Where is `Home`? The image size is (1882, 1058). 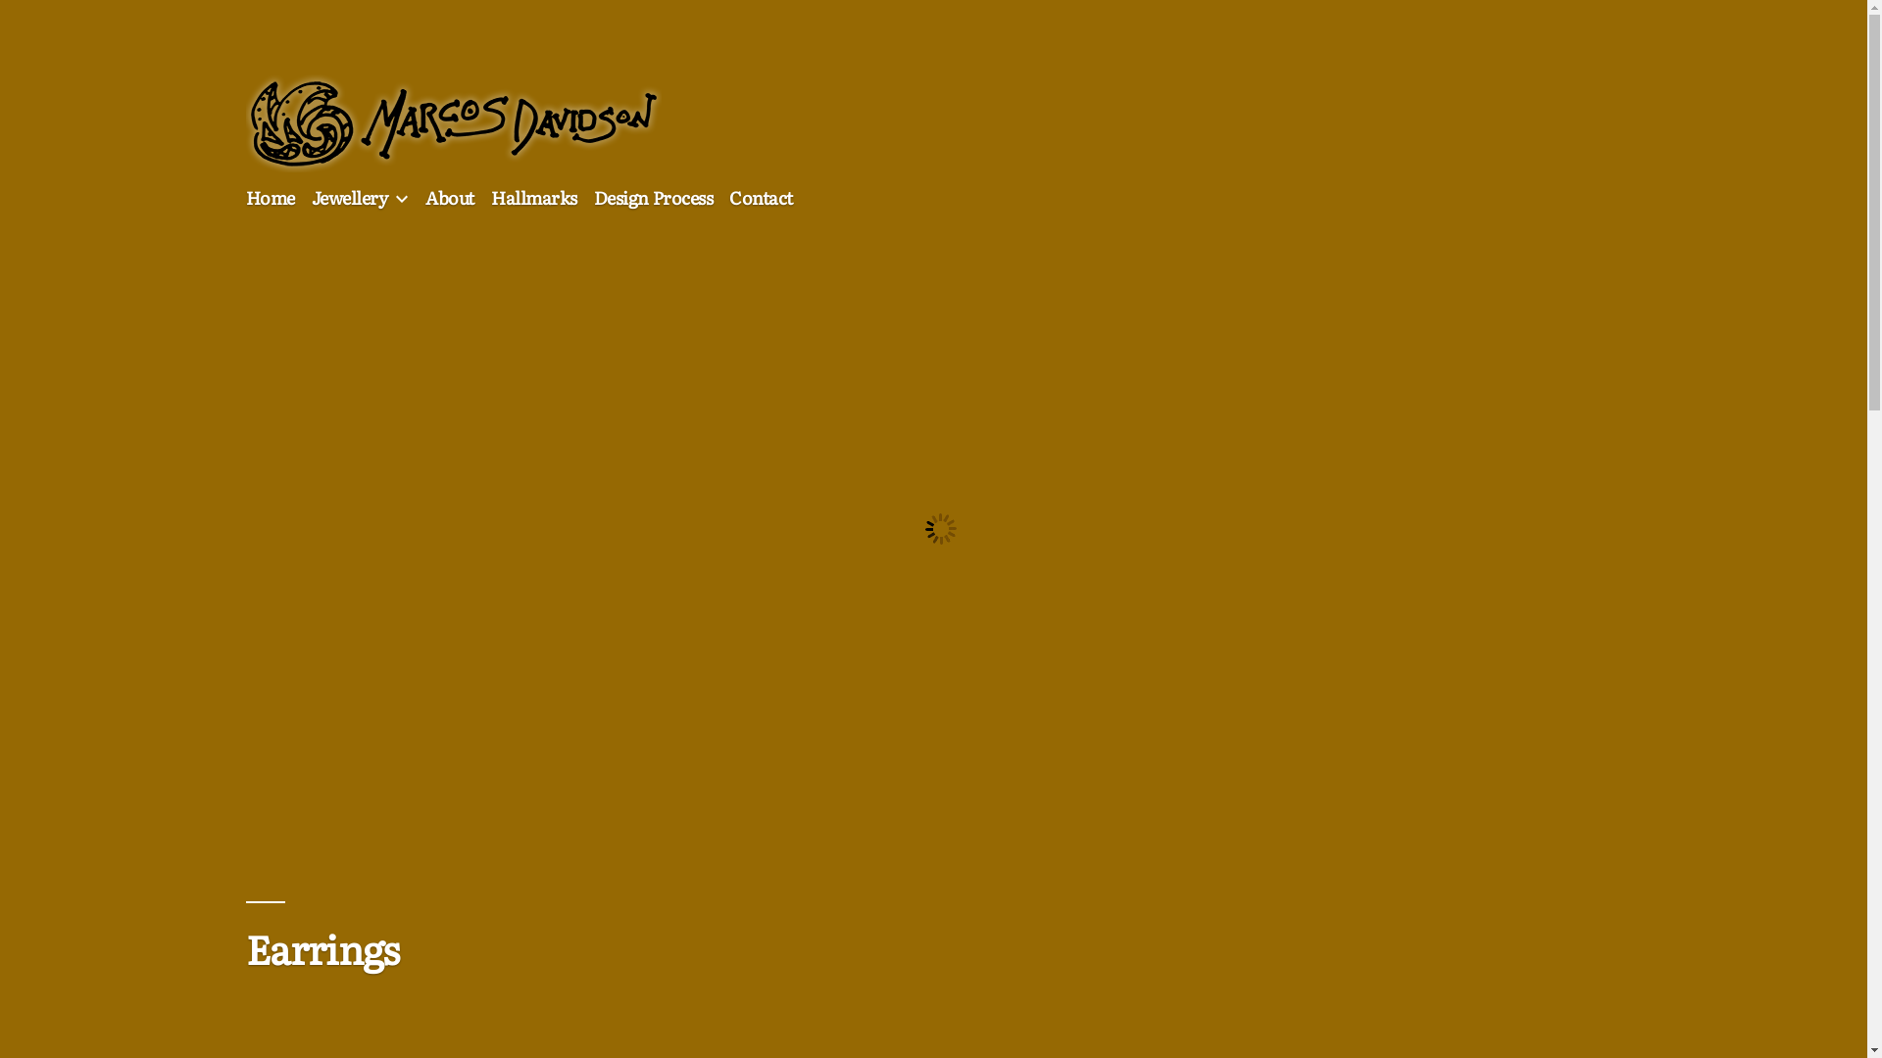 Home is located at coordinates (270, 198).